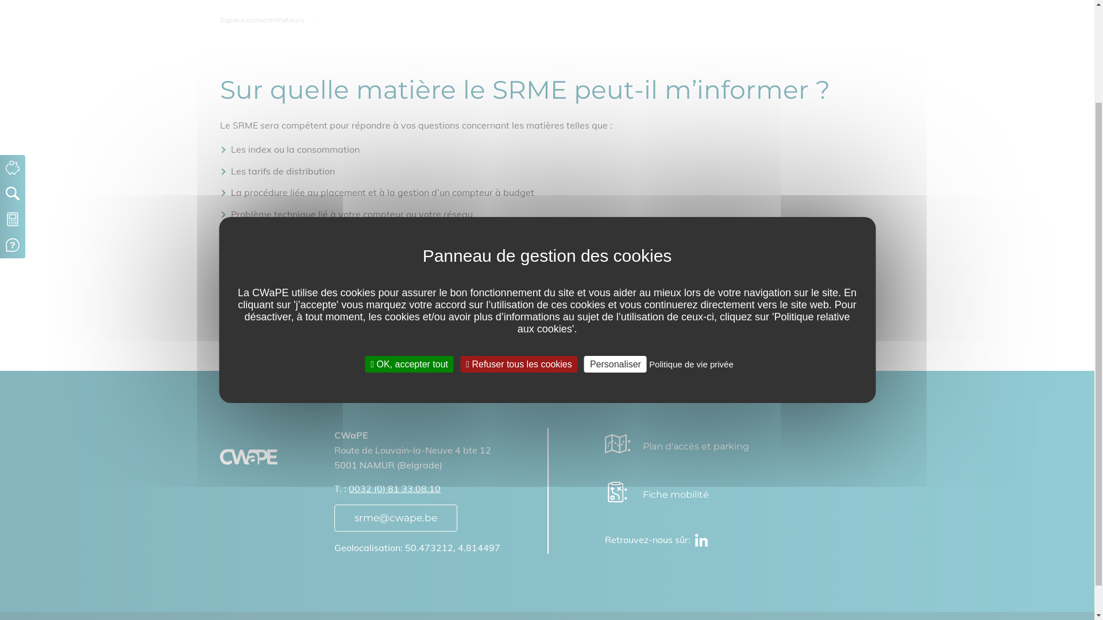  Describe the element at coordinates (854, 82) in the screenshot. I see `Une question? Un litige?` at that location.